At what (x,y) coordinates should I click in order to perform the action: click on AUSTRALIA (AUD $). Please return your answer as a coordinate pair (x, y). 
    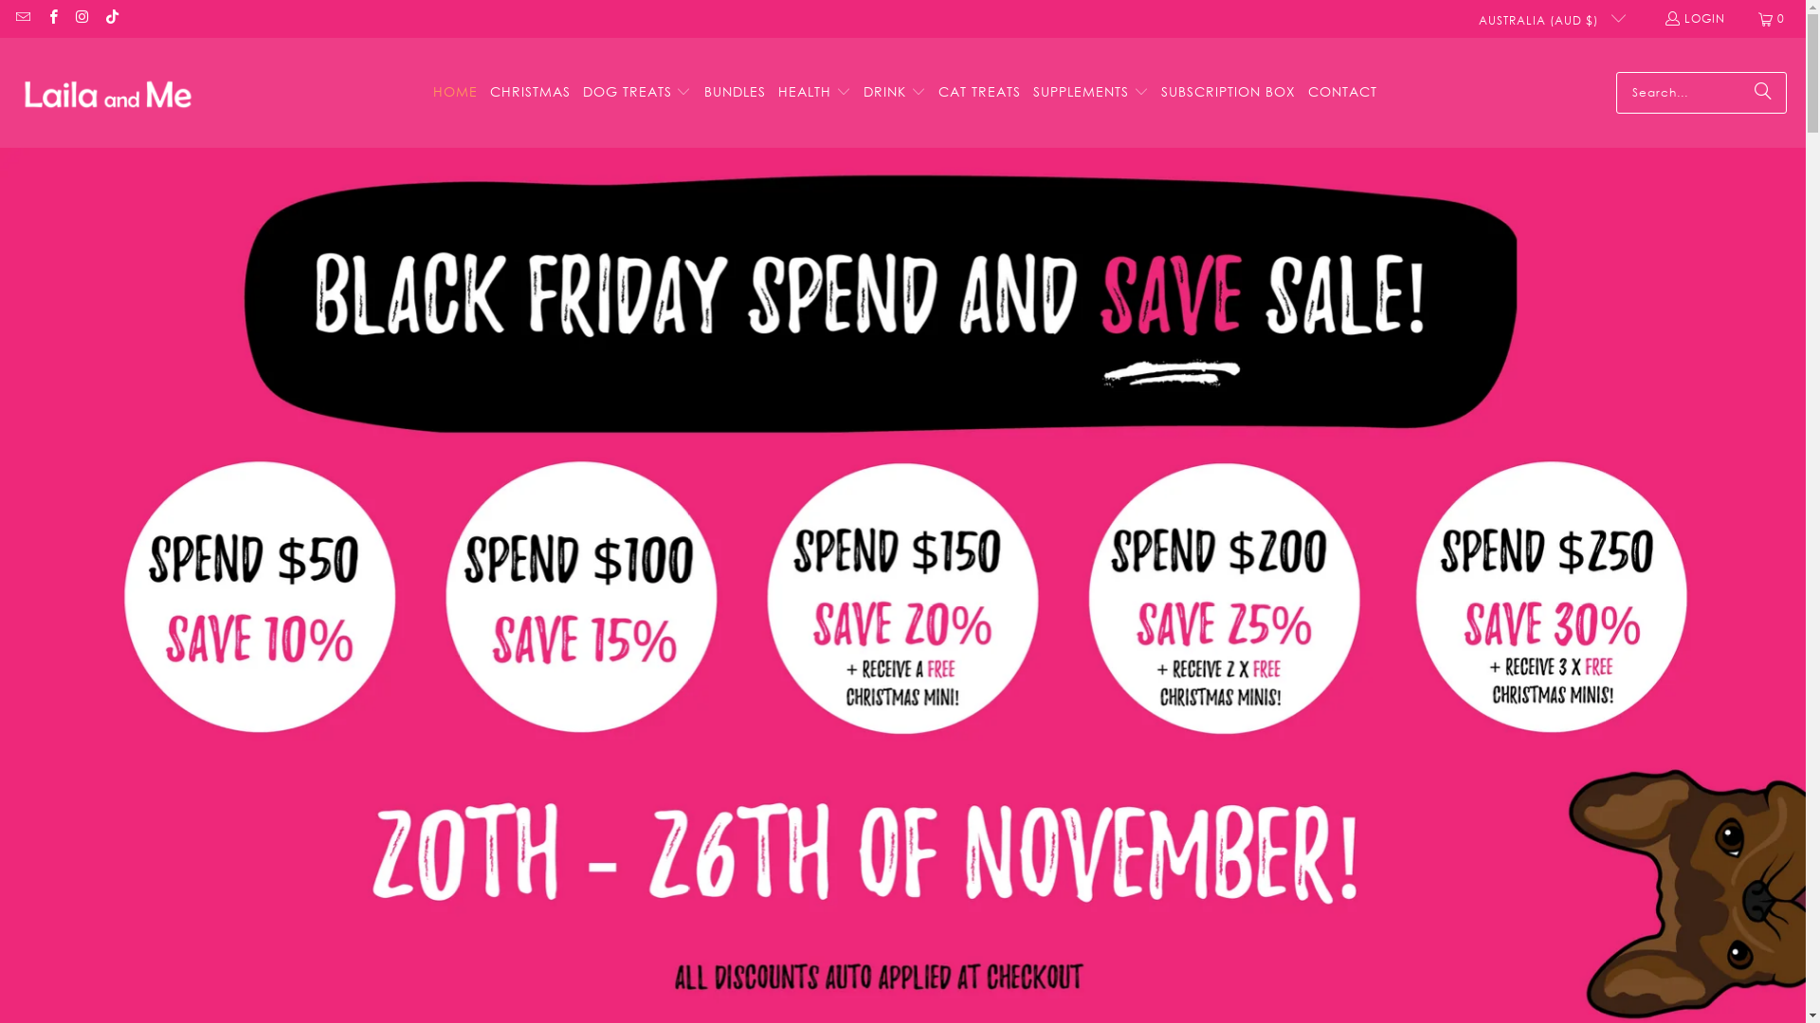
    Looking at the image, I should click on (1545, 19).